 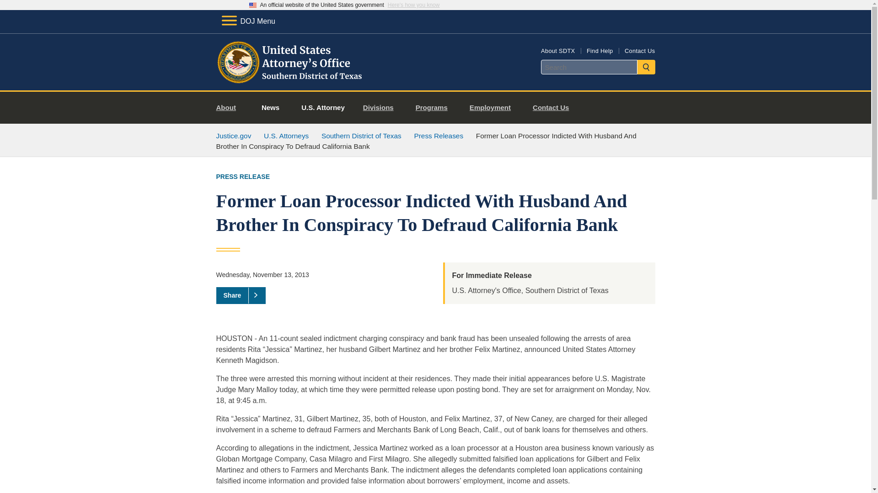 I want to click on Find Help, so click(x=600, y=50).